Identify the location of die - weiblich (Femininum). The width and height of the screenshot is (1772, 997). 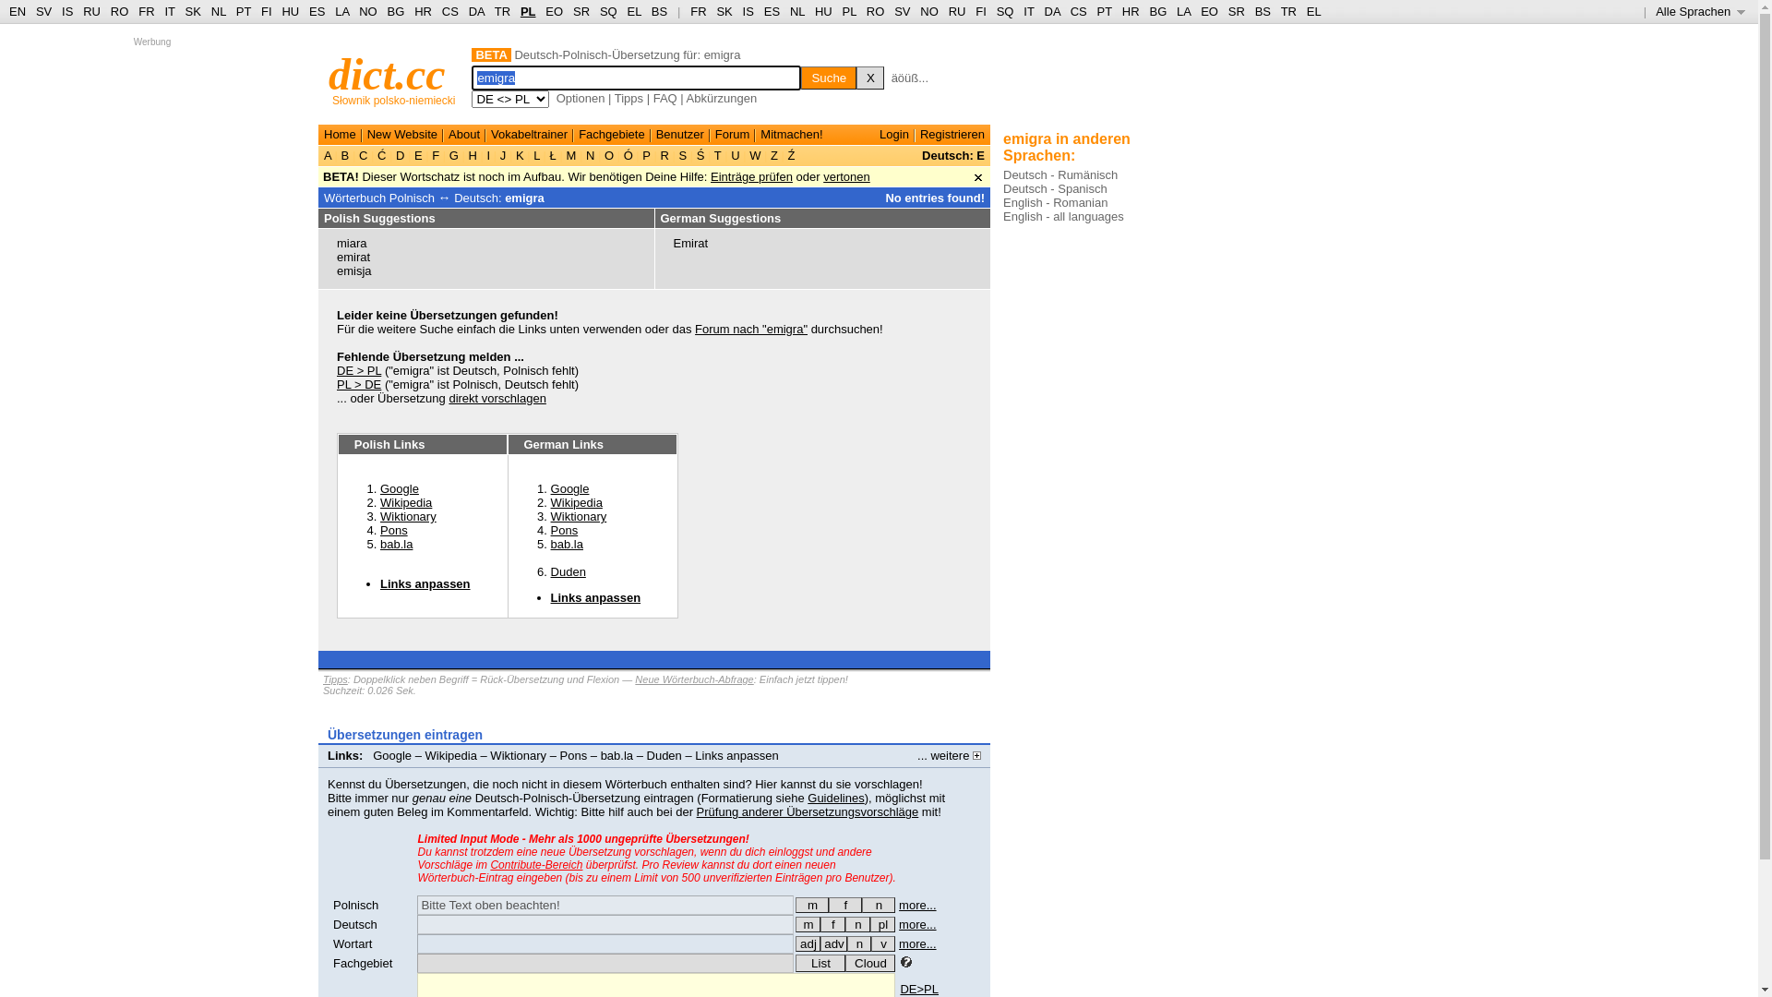
(832, 925).